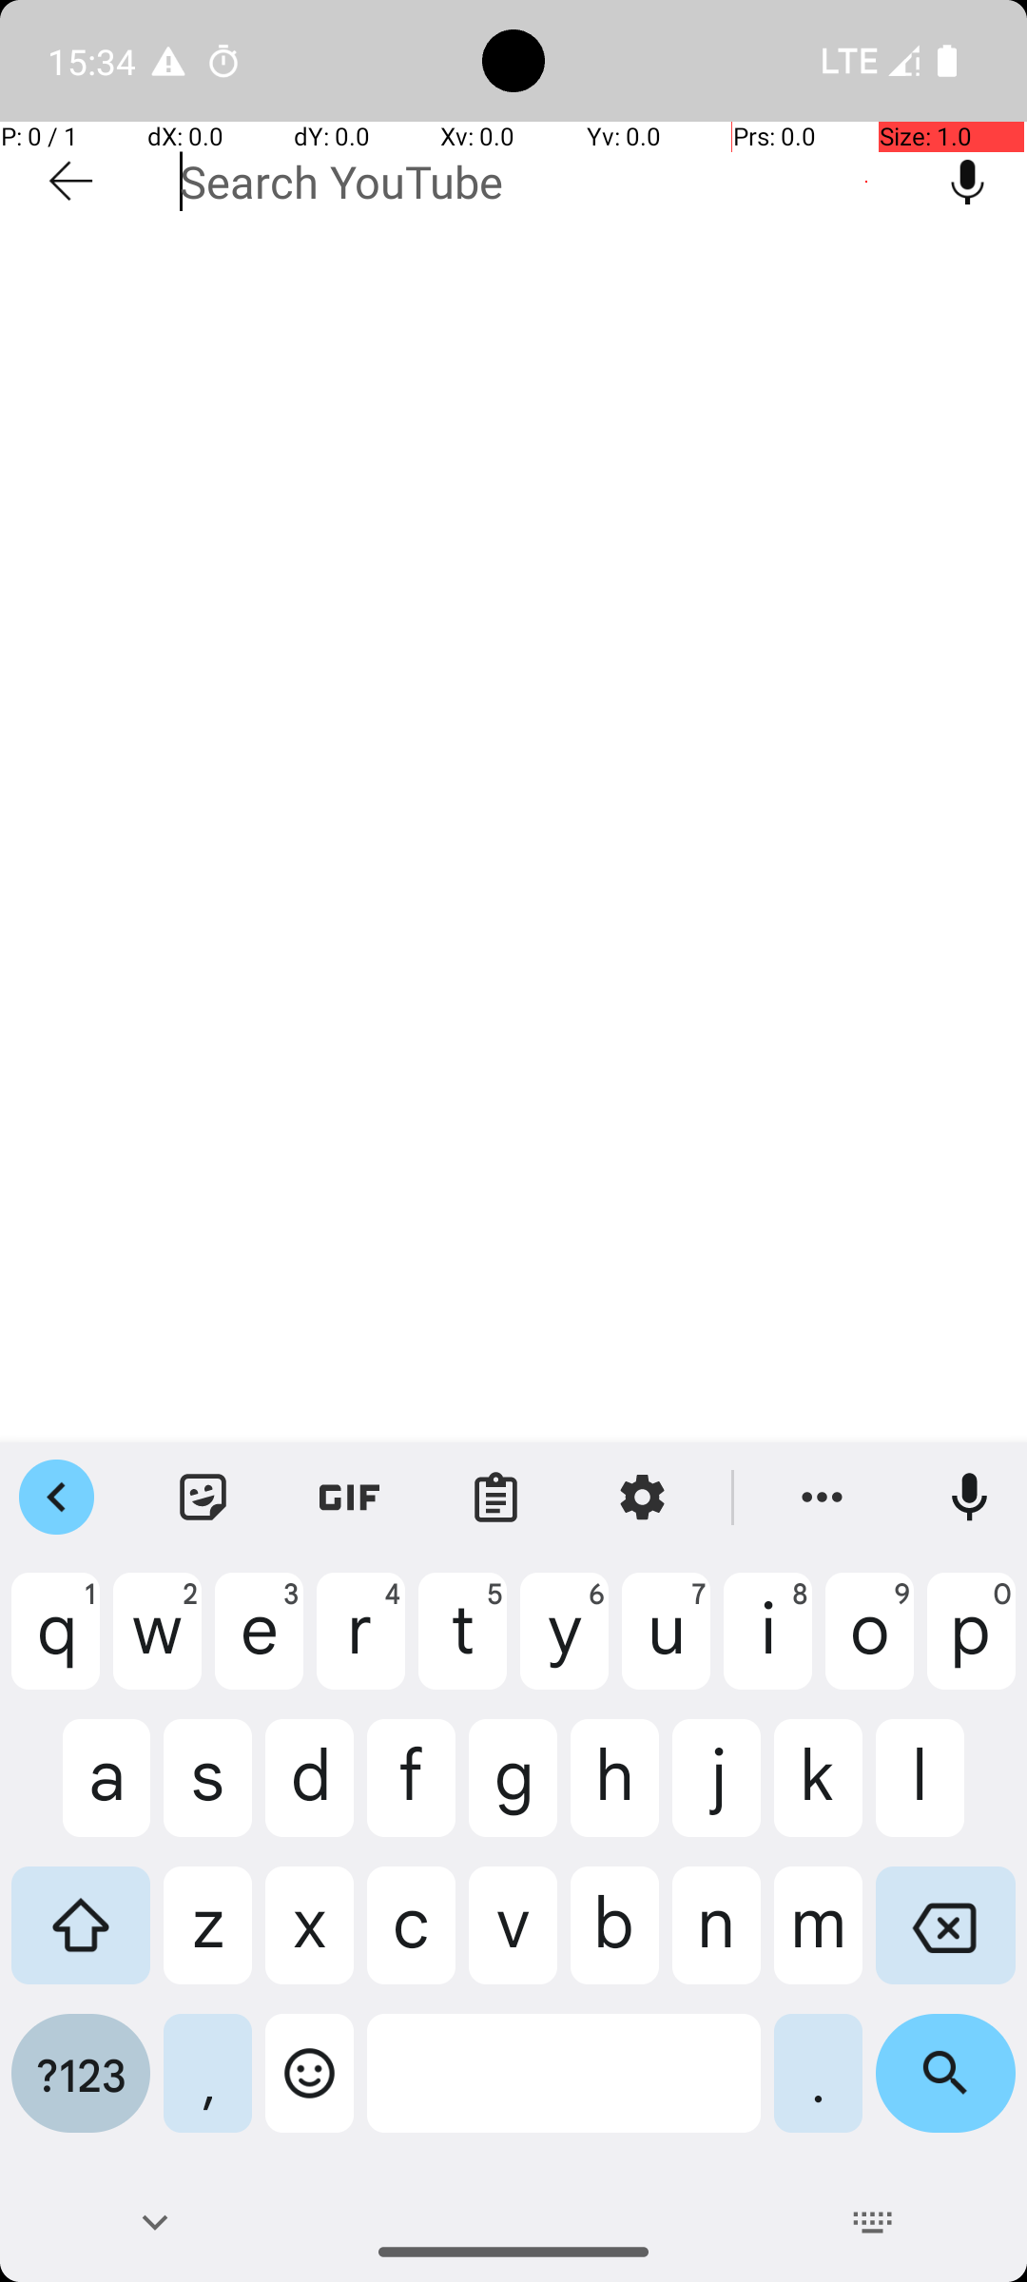 This screenshot has height=2282, width=1027. What do you see at coordinates (945, 1940) in the screenshot?
I see `Delete` at bounding box center [945, 1940].